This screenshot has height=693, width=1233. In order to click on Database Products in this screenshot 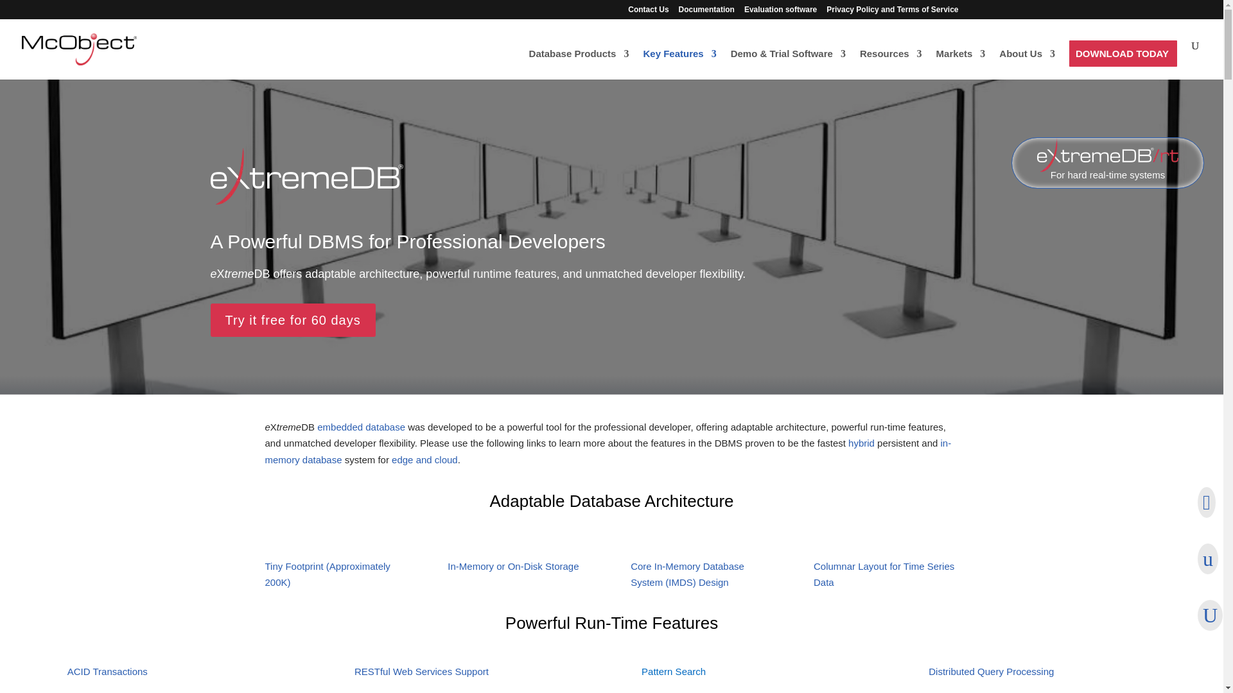, I will do `click(579, 64)`.